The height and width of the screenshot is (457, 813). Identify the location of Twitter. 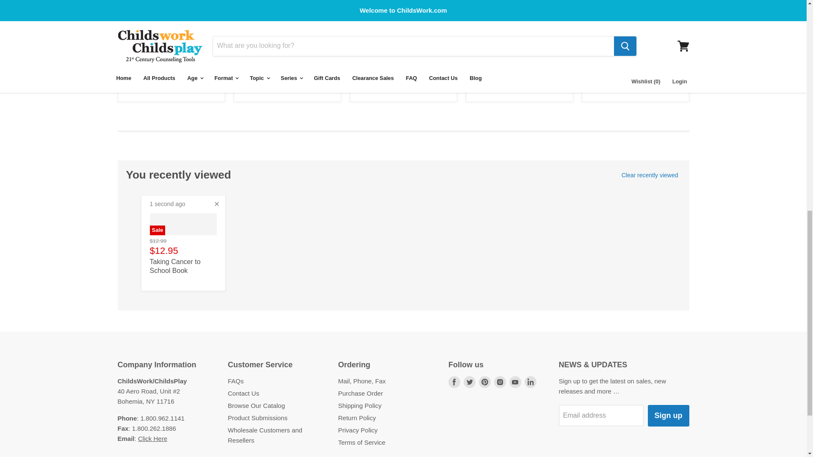
(469, 382).